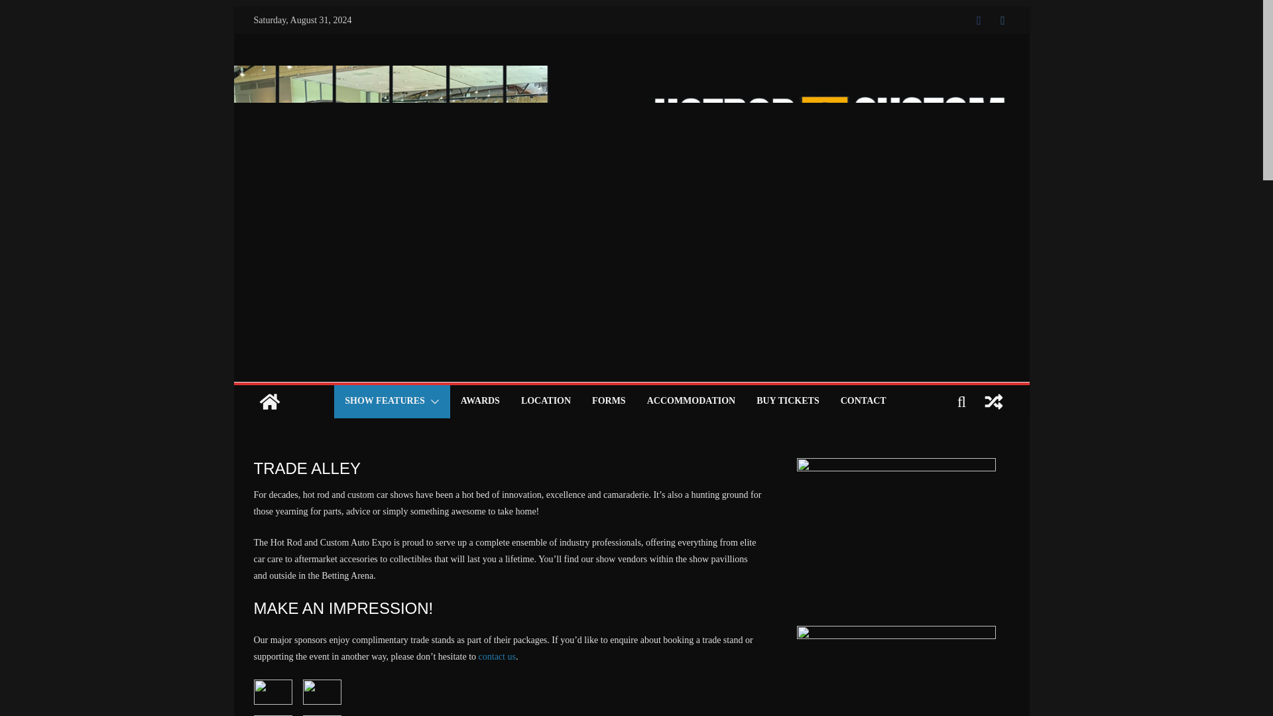 Image resolution: width=1273 pixels, height=716 pixels. What do you see at coordinates (863, 402) in the screenshot?
I see `CONTACT` at bounding box center [863, 402].